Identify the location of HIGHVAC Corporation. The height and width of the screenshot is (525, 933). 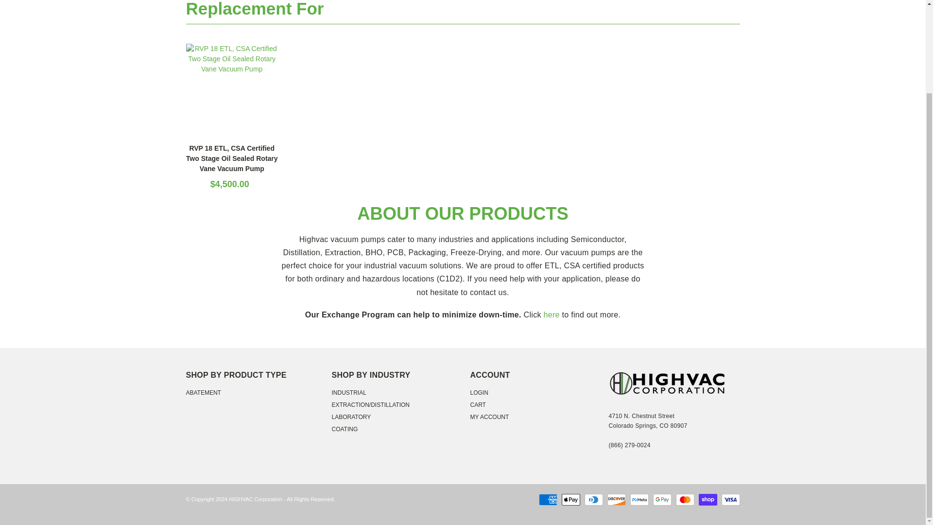
(256, 499).